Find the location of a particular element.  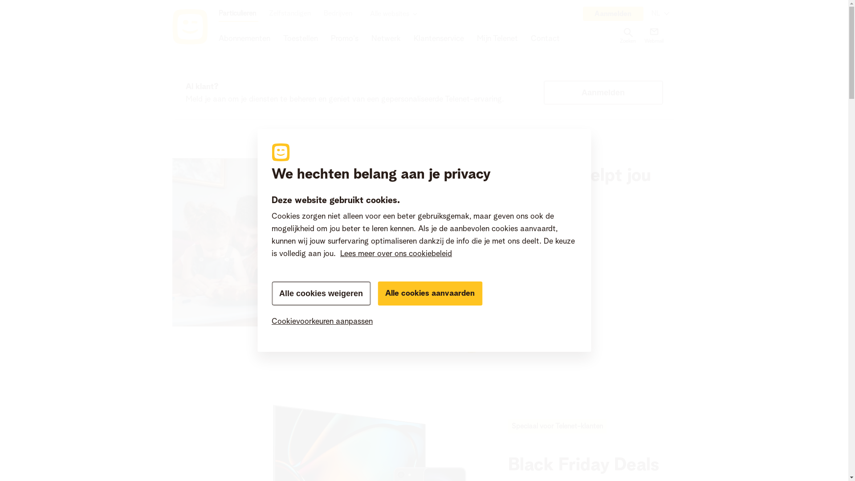

Toestellen is located at coordinates (301, 38).